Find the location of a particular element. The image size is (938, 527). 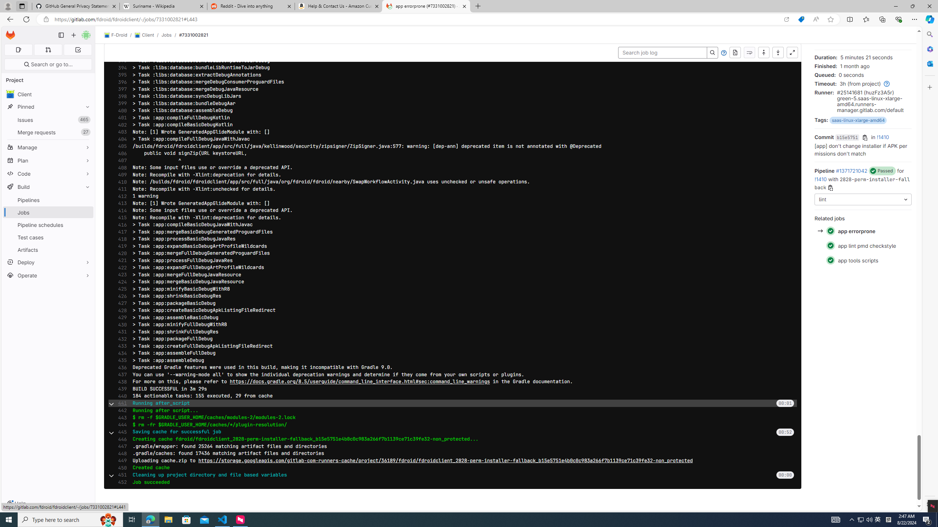

Status: Passed app tools scripts is located at coordinates (863, 260).